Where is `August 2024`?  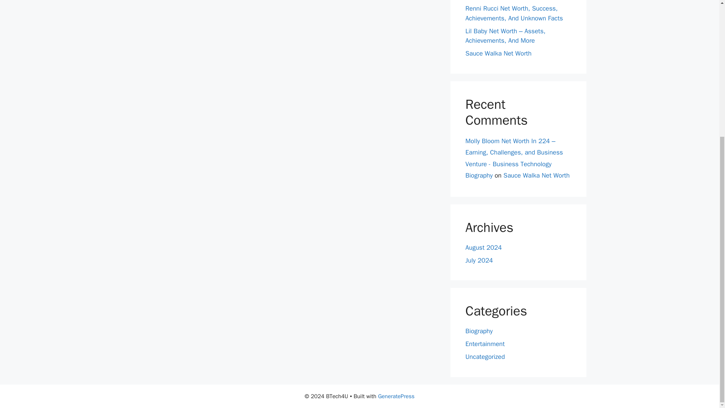 August 2024 is located at coordinates (483, 247).